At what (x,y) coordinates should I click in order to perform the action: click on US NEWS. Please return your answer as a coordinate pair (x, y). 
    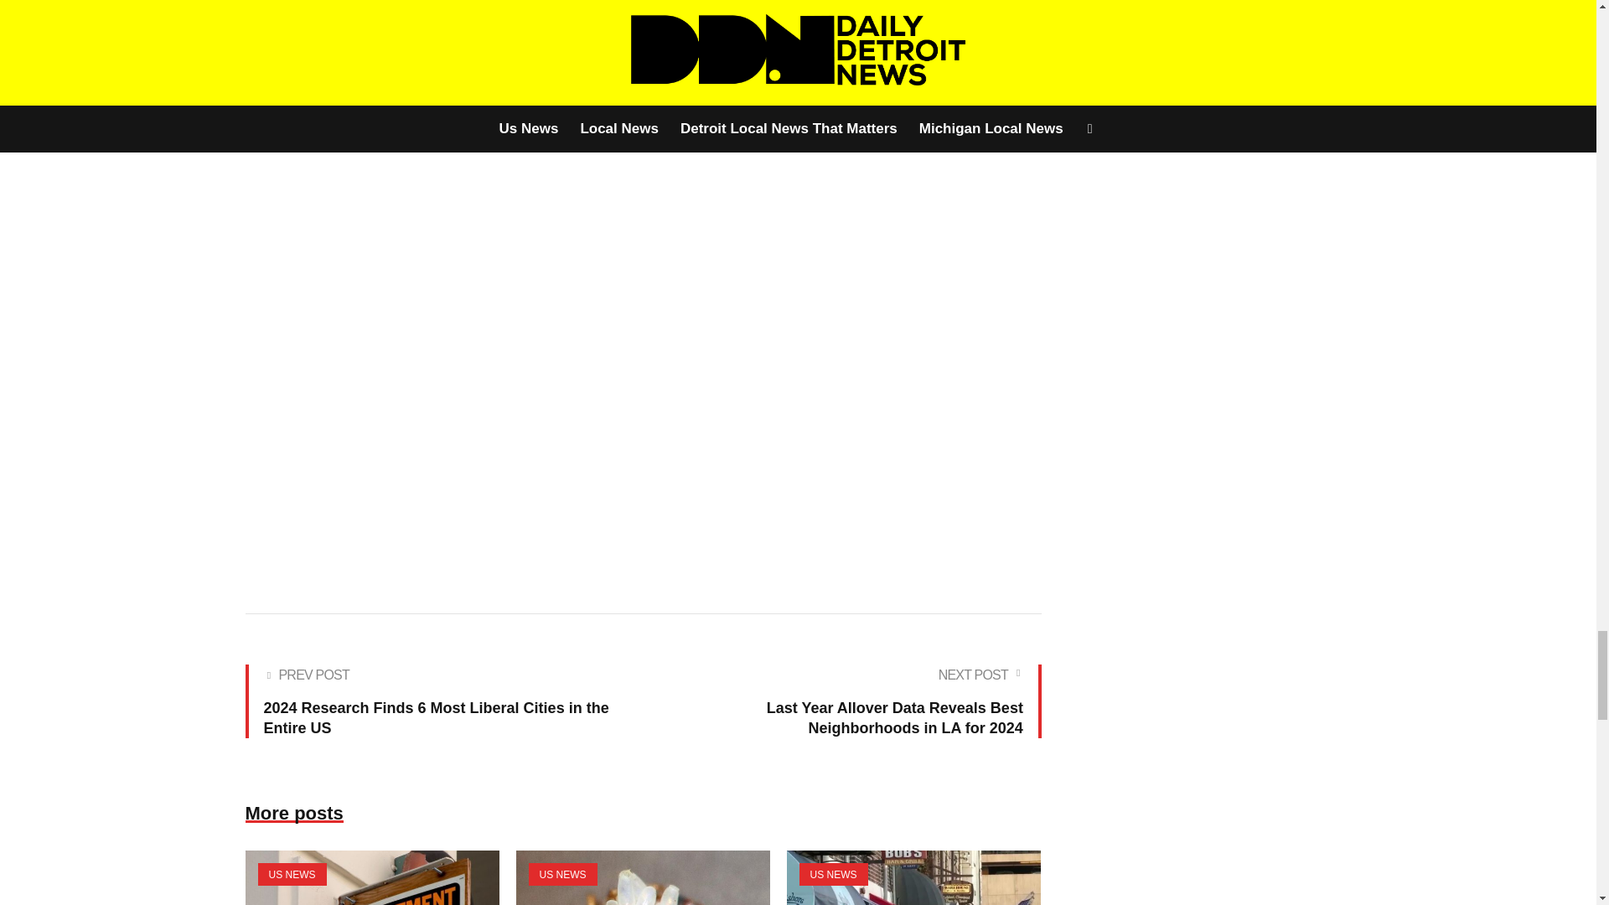
    Looking at the image, I should click on (561, 875).